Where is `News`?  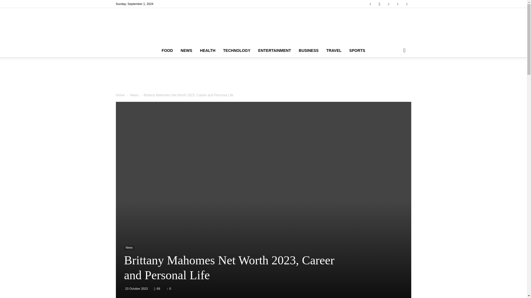
News is located at coordinates (129, 248).